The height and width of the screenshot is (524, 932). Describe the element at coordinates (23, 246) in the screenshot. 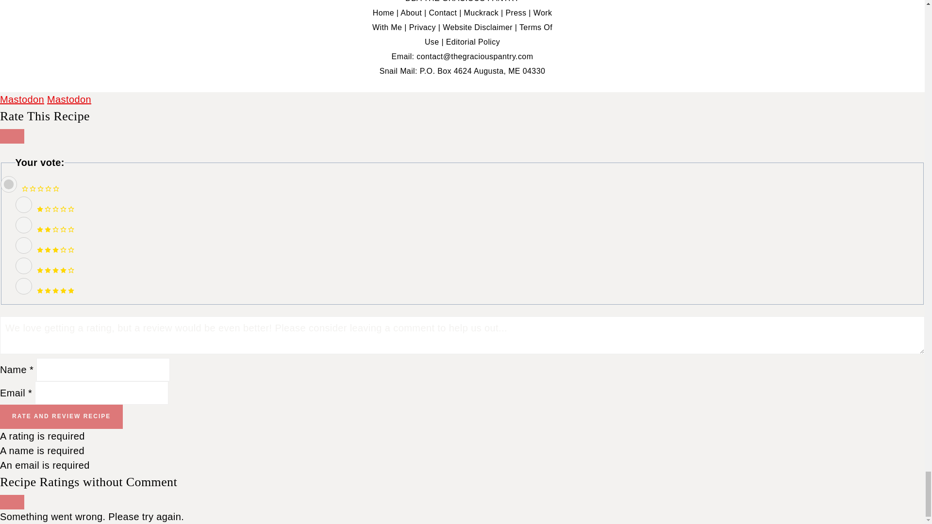

I see `3` at that location.